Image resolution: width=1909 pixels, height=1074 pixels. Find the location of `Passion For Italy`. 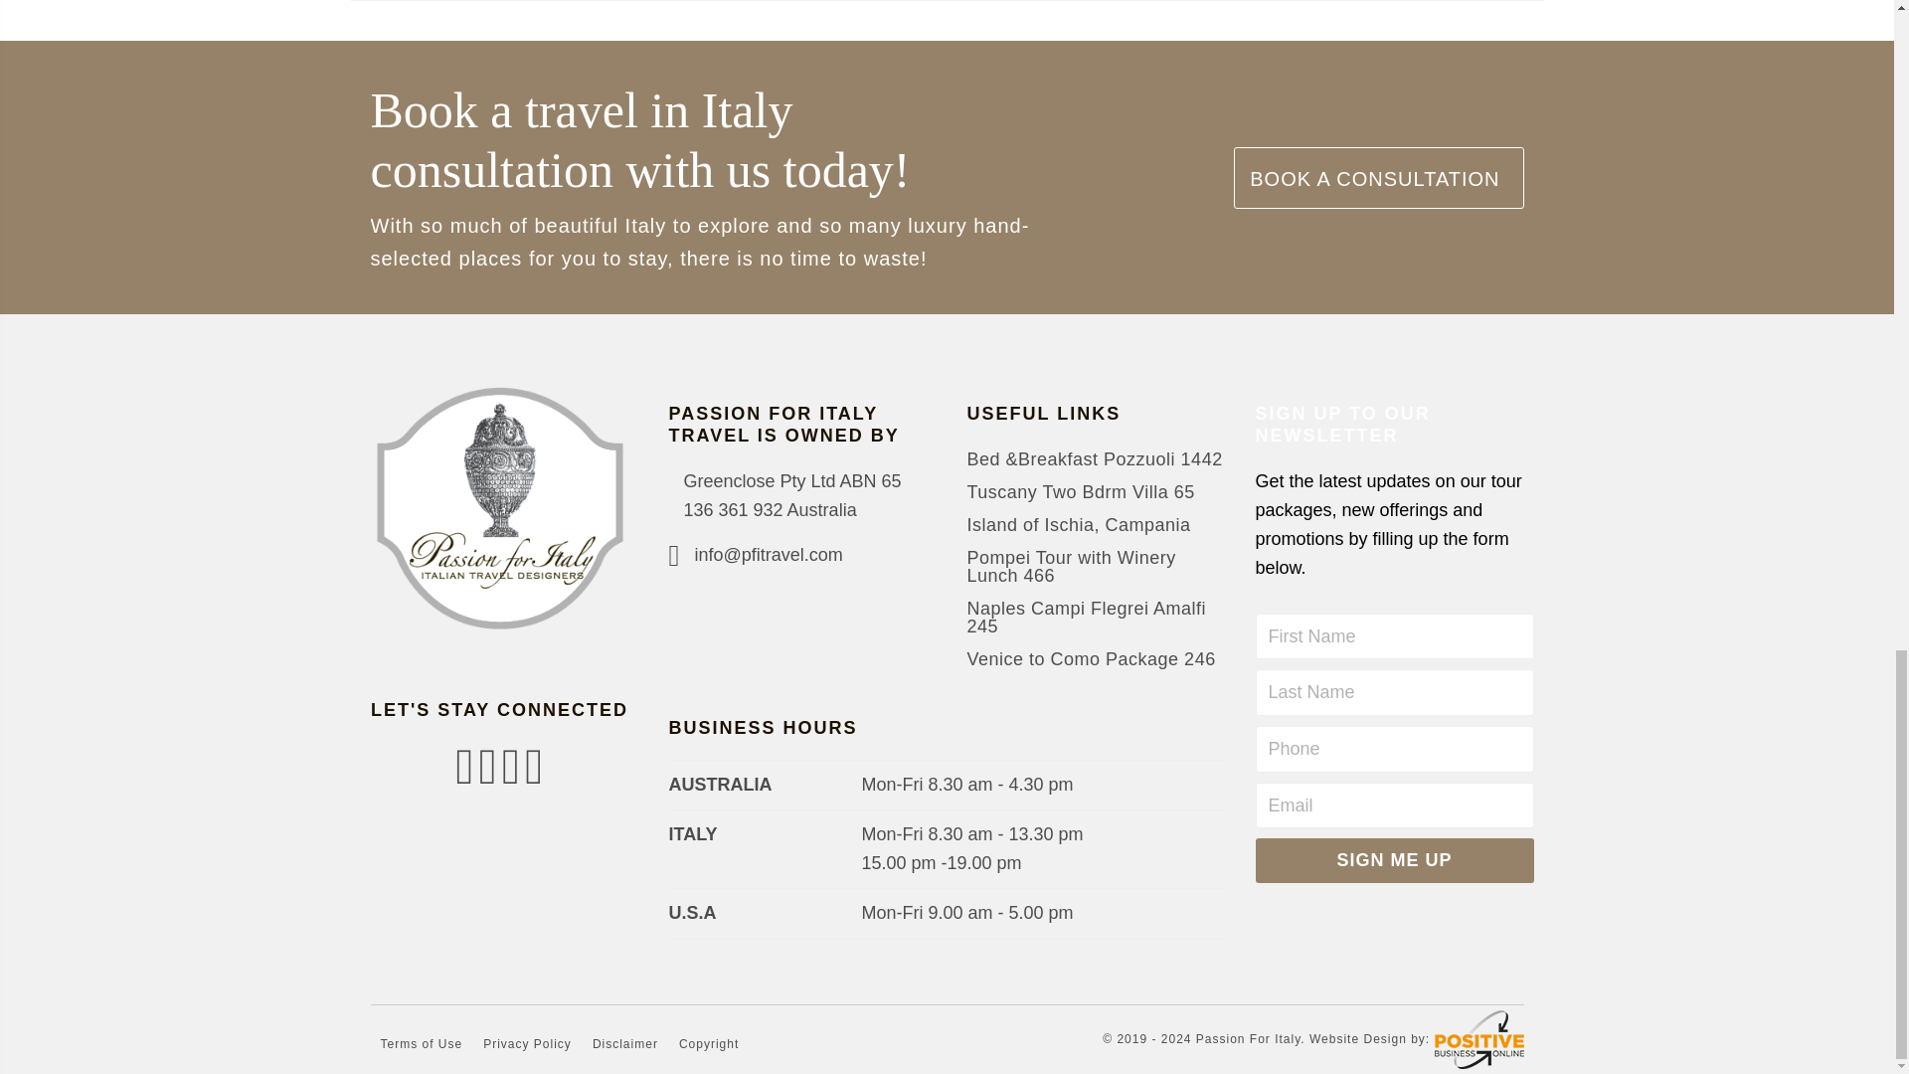

Passion For Italy is located at coordinates (1477, 1039).